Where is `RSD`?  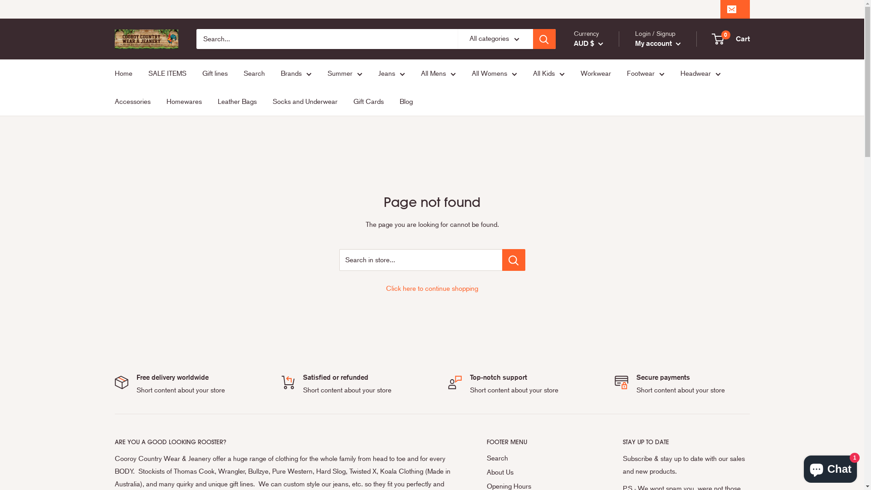
RSD is located at coordinates (138, 268).